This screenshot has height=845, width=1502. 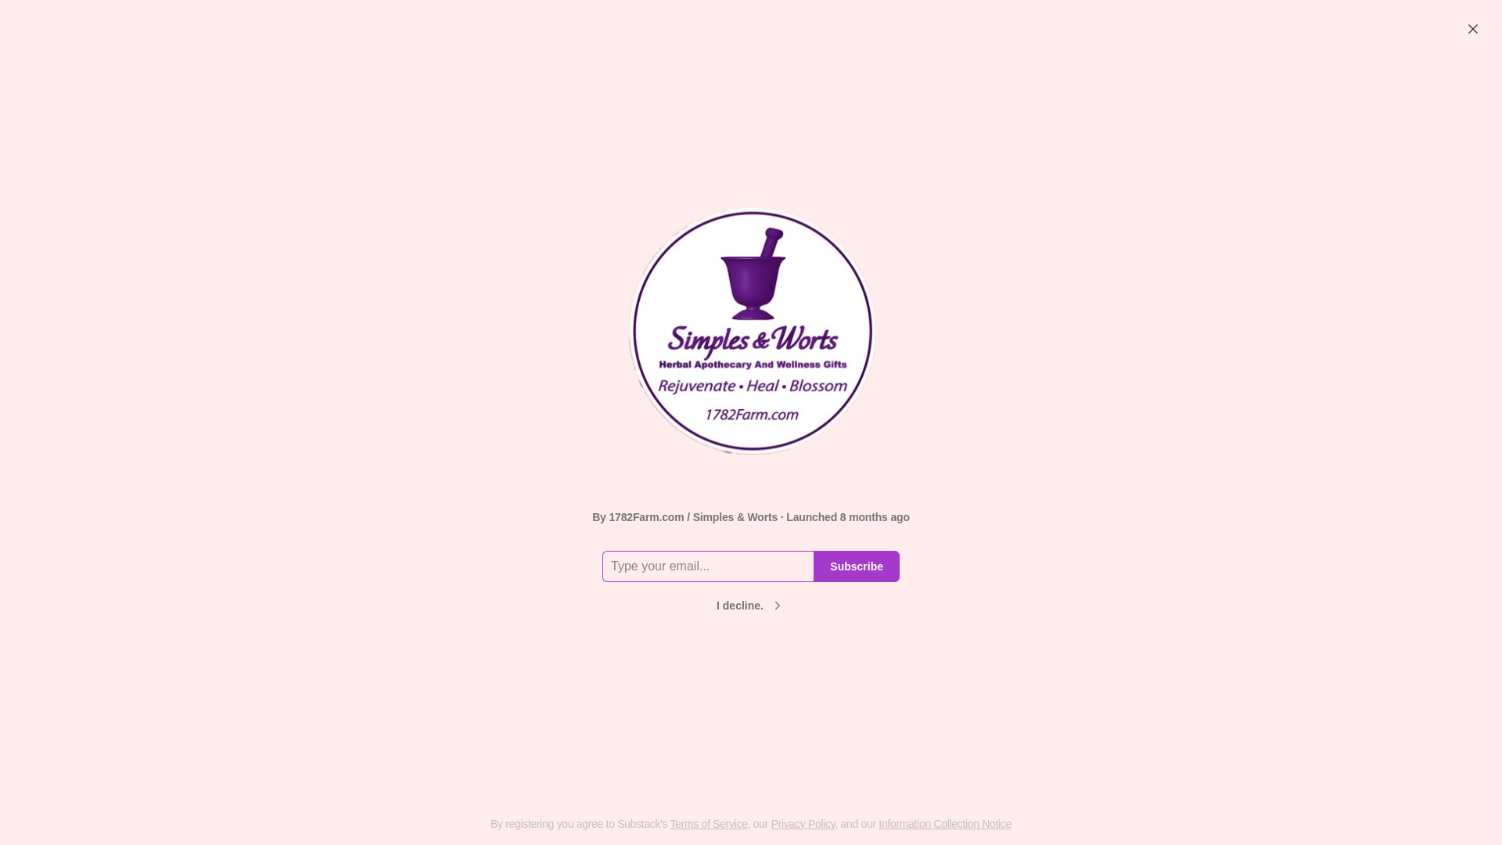 I want to click on Ancillary Farm Topic Poll, so click(x=330, y=748).